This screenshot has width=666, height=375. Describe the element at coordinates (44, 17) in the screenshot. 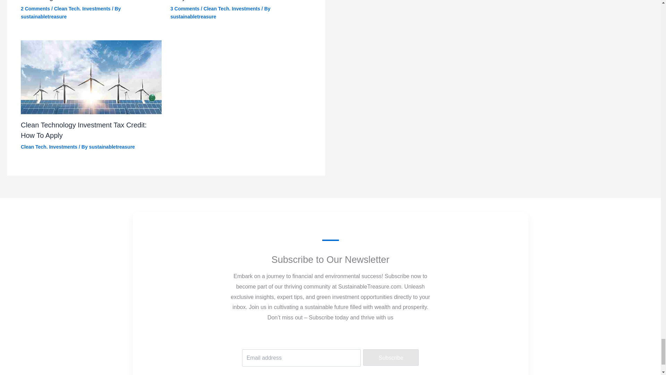

I see `View all posts by sustainabletreasure` at that location.